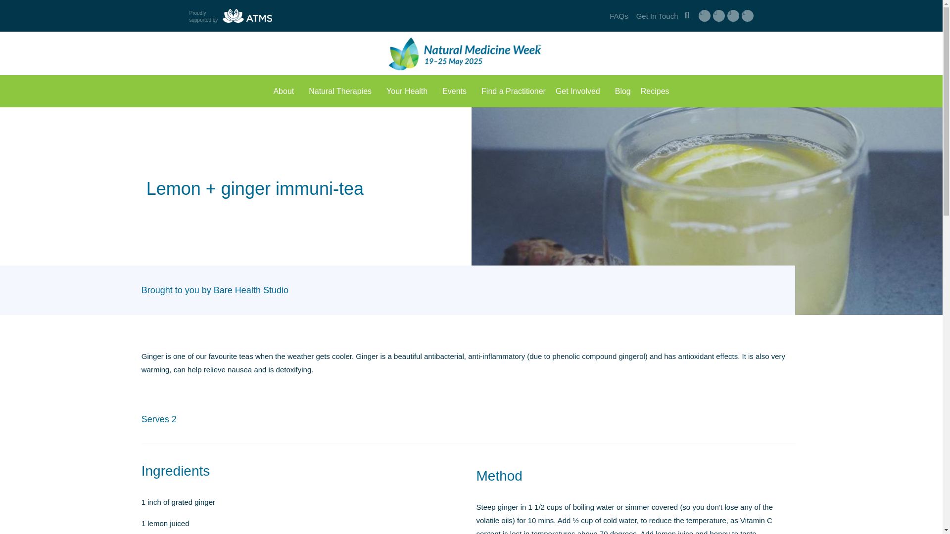  Describe the element at coordinates (342, 91) in the screenshot. I see `Natural Therapies` at that location.